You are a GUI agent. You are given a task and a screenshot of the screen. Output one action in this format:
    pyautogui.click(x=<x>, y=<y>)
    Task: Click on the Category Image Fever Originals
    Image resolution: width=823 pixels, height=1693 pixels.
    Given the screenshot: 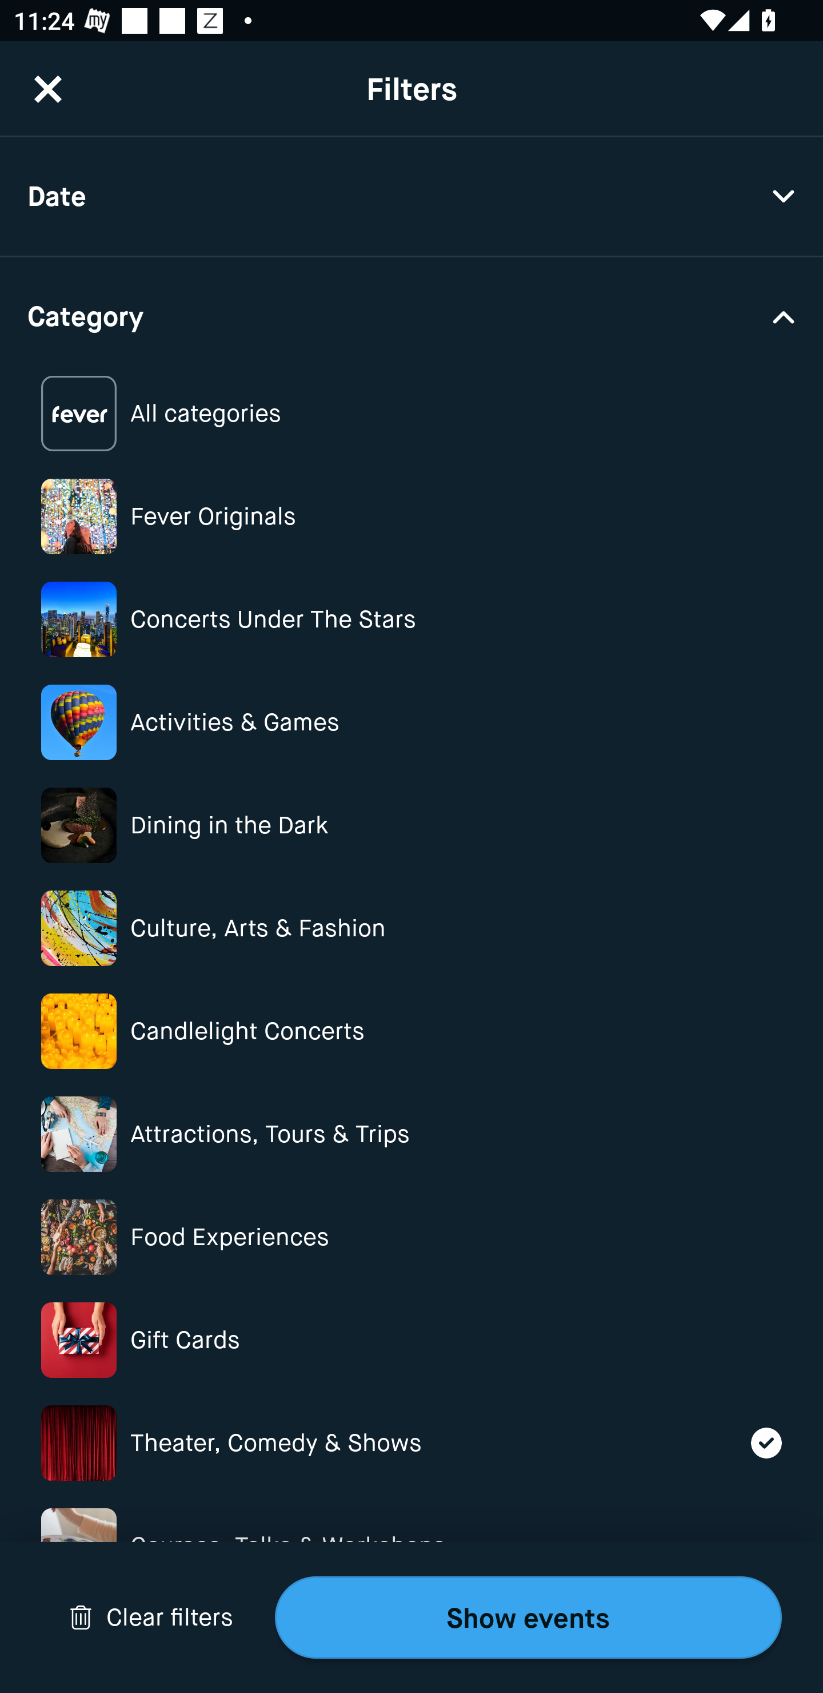 What is the action you would take?
    pyautogui.click(x=411, y=516)
    